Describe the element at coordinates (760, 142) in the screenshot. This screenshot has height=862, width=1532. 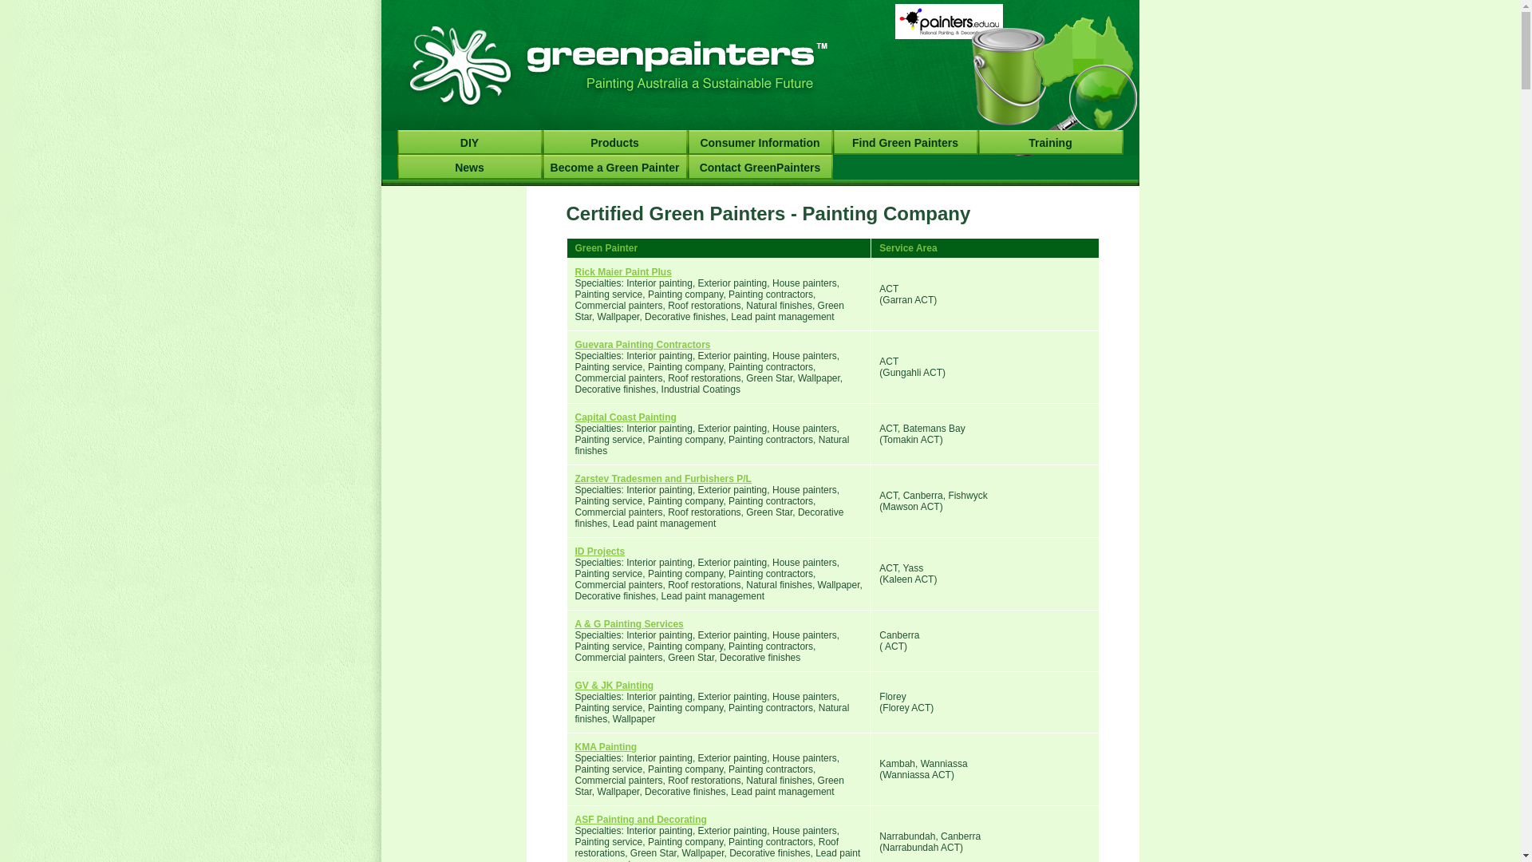
I see `Consumer Information` at that location.